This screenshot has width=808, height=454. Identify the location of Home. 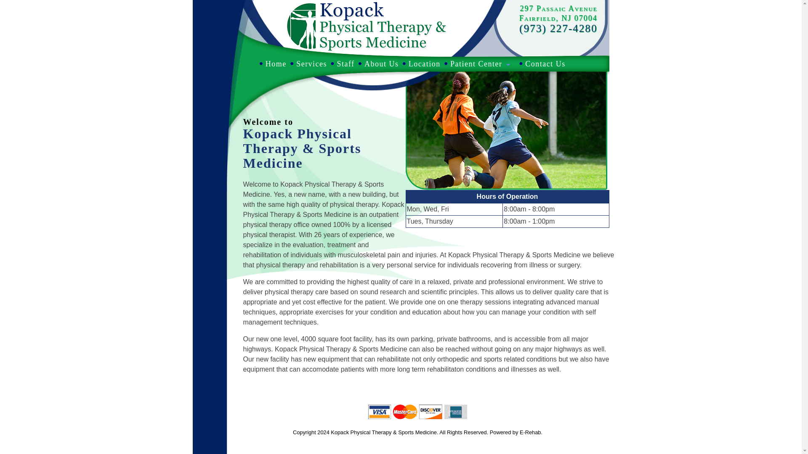
(271, 64).